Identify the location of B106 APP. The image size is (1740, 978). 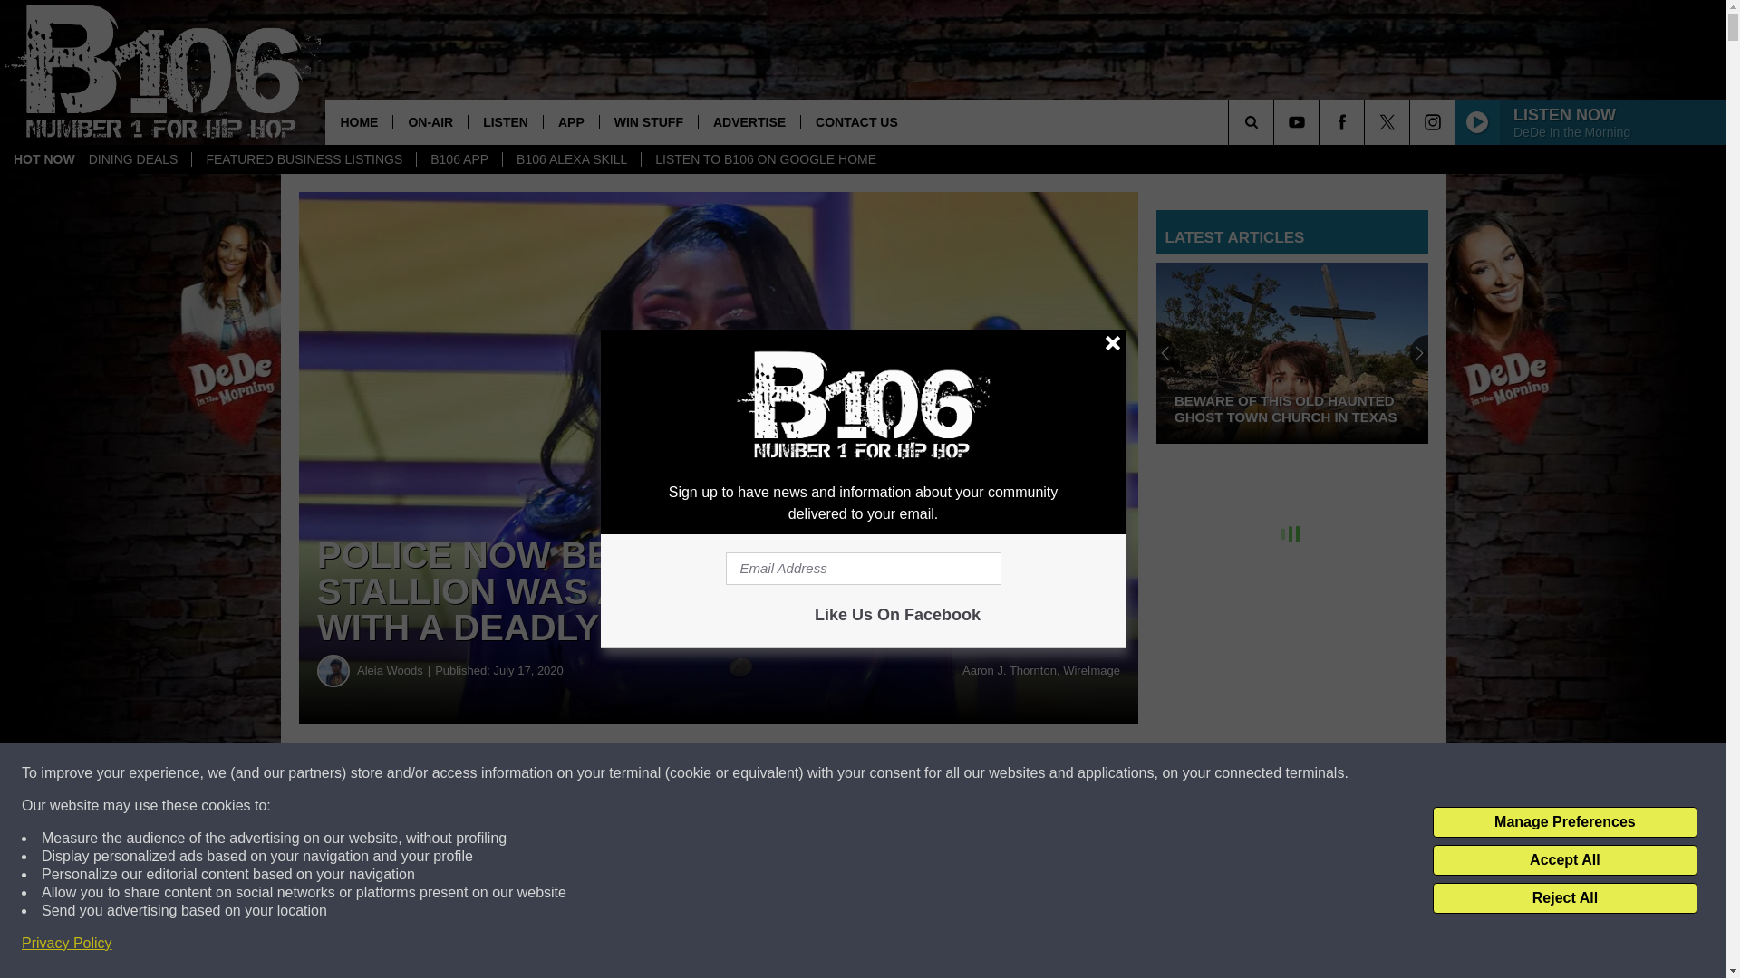
(459, 159).